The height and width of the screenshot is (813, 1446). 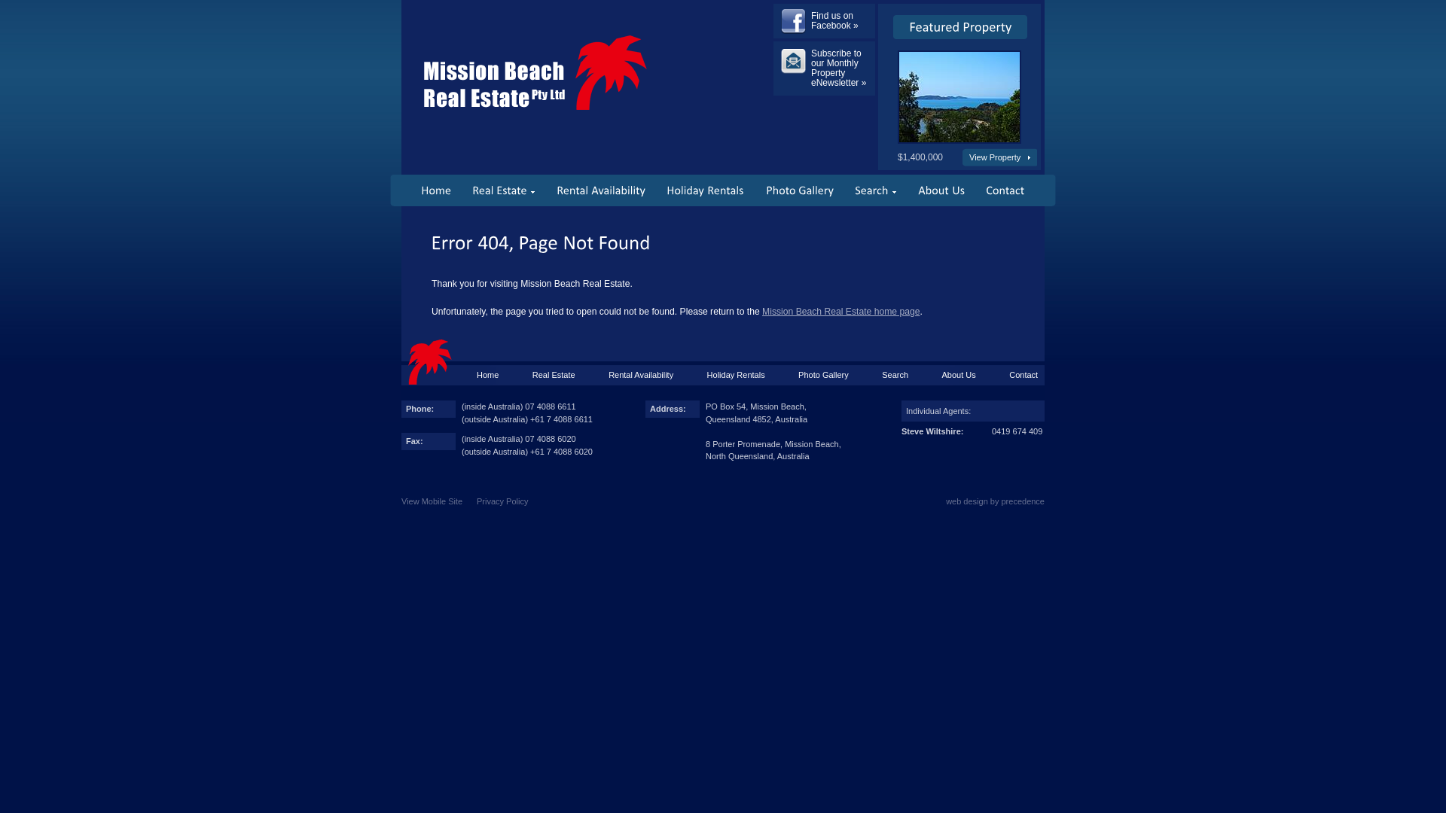 What do you see at coordinates (502, 501) in the screenshot?
I see `Privacy Policy` at bounding box center [502, 501].